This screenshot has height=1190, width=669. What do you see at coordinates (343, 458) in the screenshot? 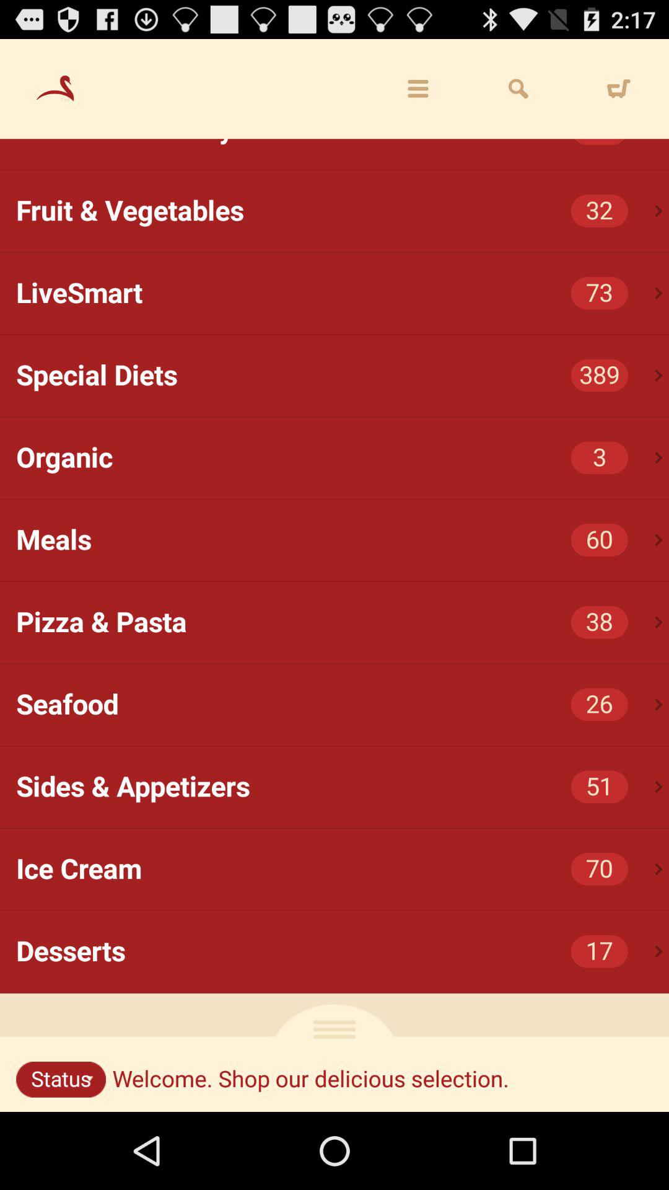
I see `launch organic icon` at bounding box center [343, 458].